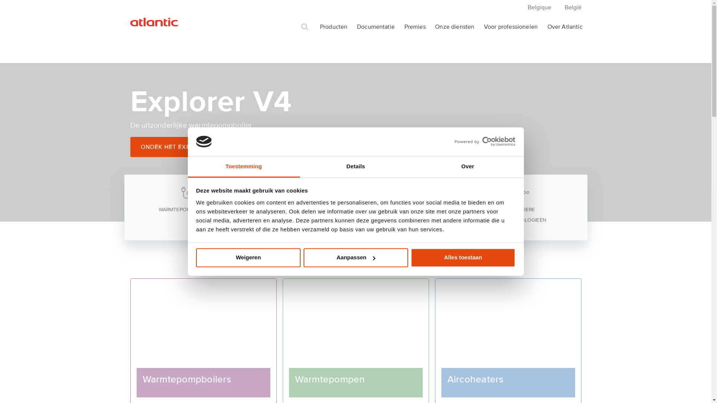 This screenshot has width=717, height=403. What do you see at coordinates (356, 201) in the screenshot?
I see `SWW BEREIDER` at bounding box center [356, 201].